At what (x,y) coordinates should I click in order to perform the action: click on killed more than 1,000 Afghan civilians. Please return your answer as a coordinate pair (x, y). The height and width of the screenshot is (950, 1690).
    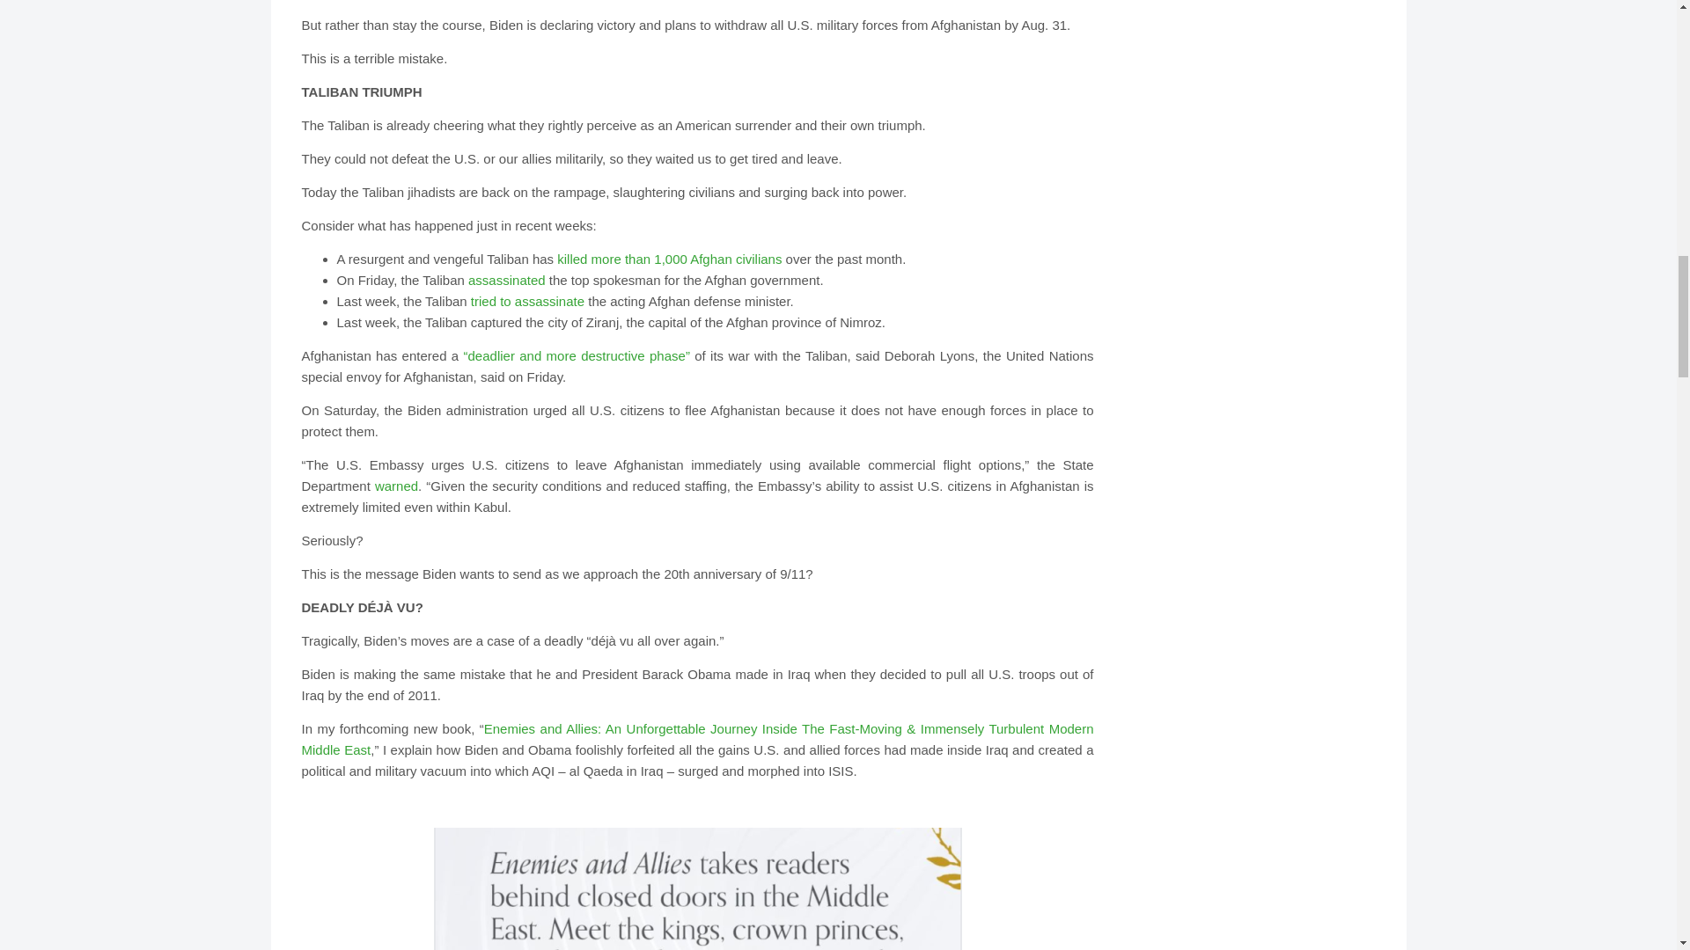
    Looking at the image, I should click on (669, 259).